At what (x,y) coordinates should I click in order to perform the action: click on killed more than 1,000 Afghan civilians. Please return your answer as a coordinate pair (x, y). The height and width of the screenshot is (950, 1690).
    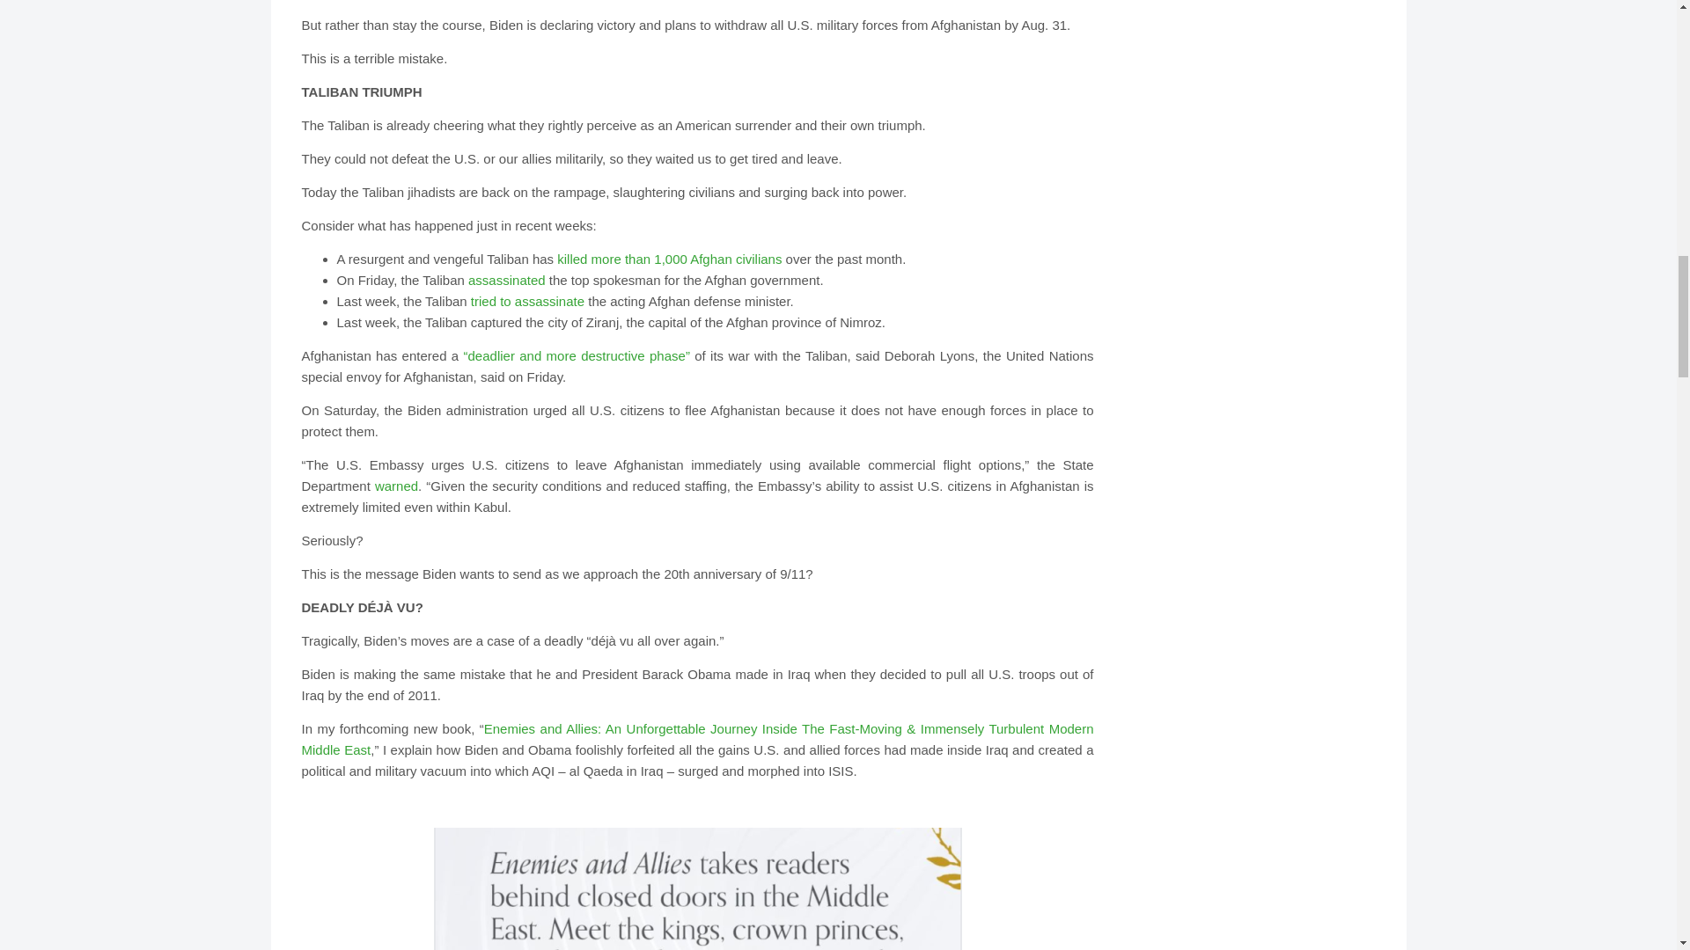
    Looking at the image, I should click on (669, 259).